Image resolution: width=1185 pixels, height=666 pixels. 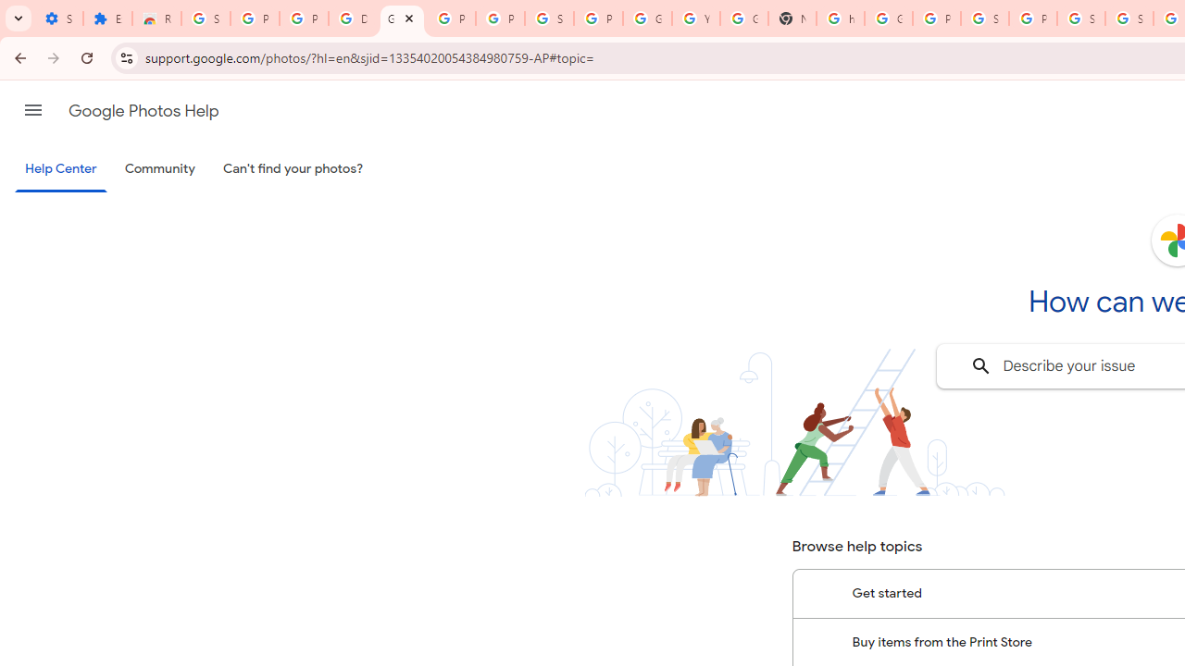 I want to click on Sign in - Google Accounts, so click(x=206, y=18).